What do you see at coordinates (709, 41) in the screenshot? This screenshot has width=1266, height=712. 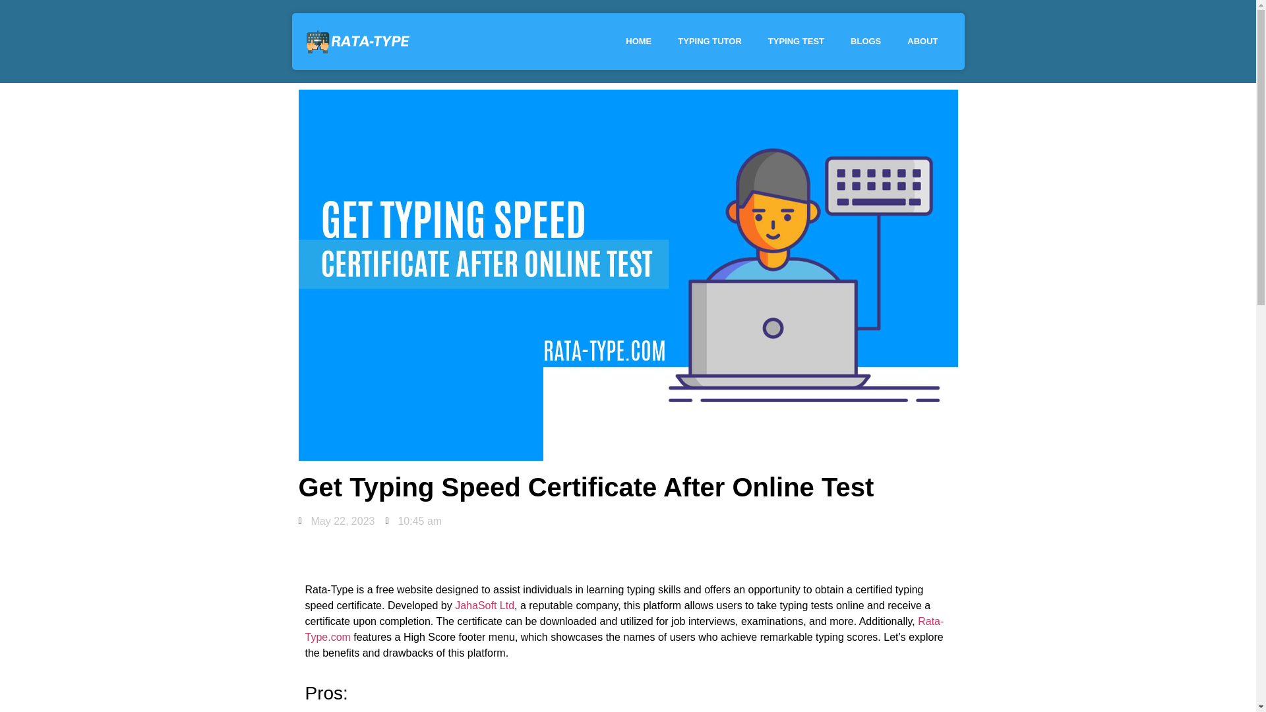 I see `TYPING TUTOR` at bounding box center [709, 41].